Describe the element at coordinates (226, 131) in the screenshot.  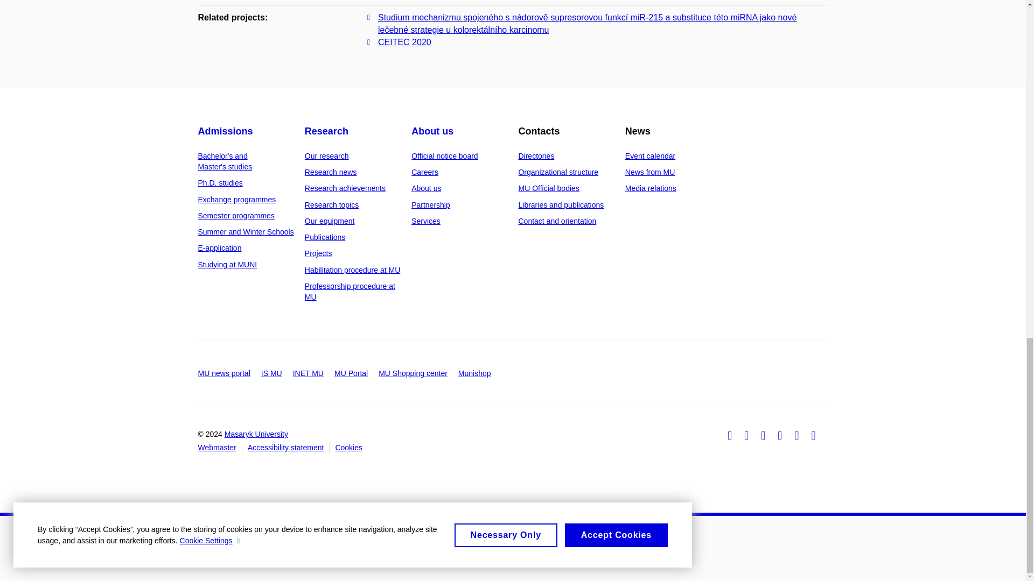
I see `Admissions` at that location.